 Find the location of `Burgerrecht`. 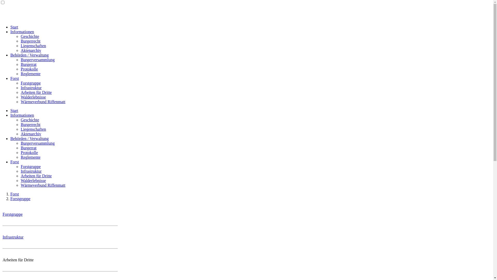

Burgerrecht is located at coordinates (31, 124).